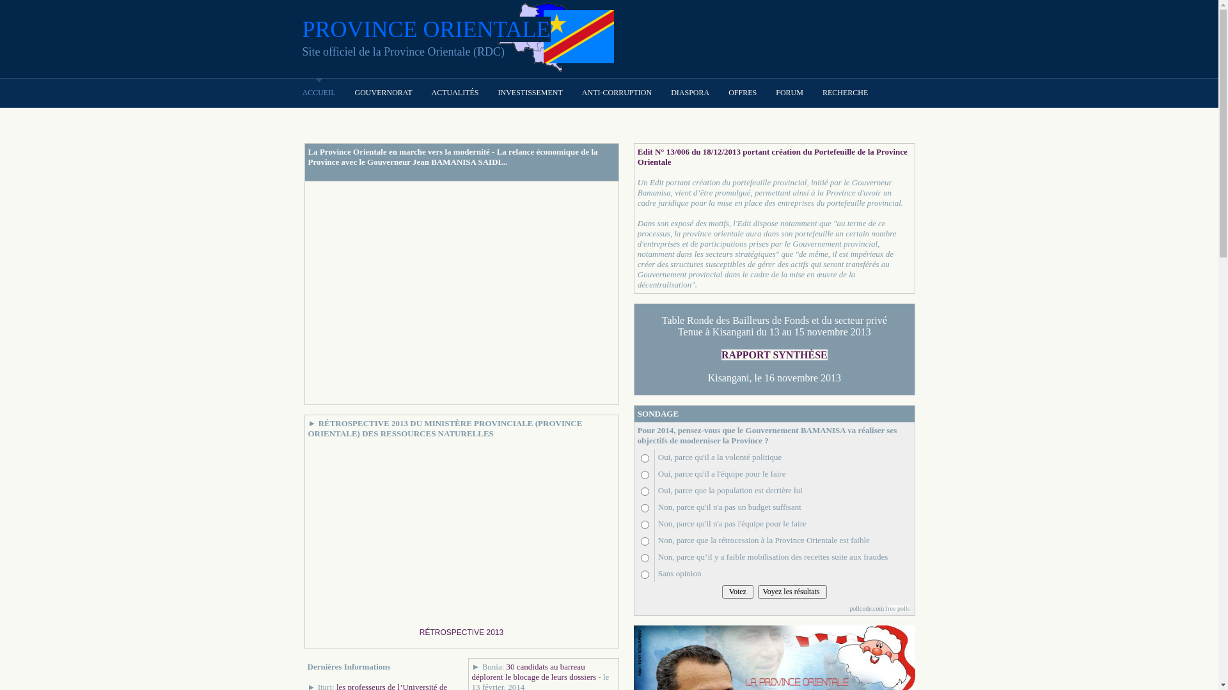  Describe the element at coordinates (426, 29) in the screenshot. I see `PROVINCE ORIENTALE` at that location.